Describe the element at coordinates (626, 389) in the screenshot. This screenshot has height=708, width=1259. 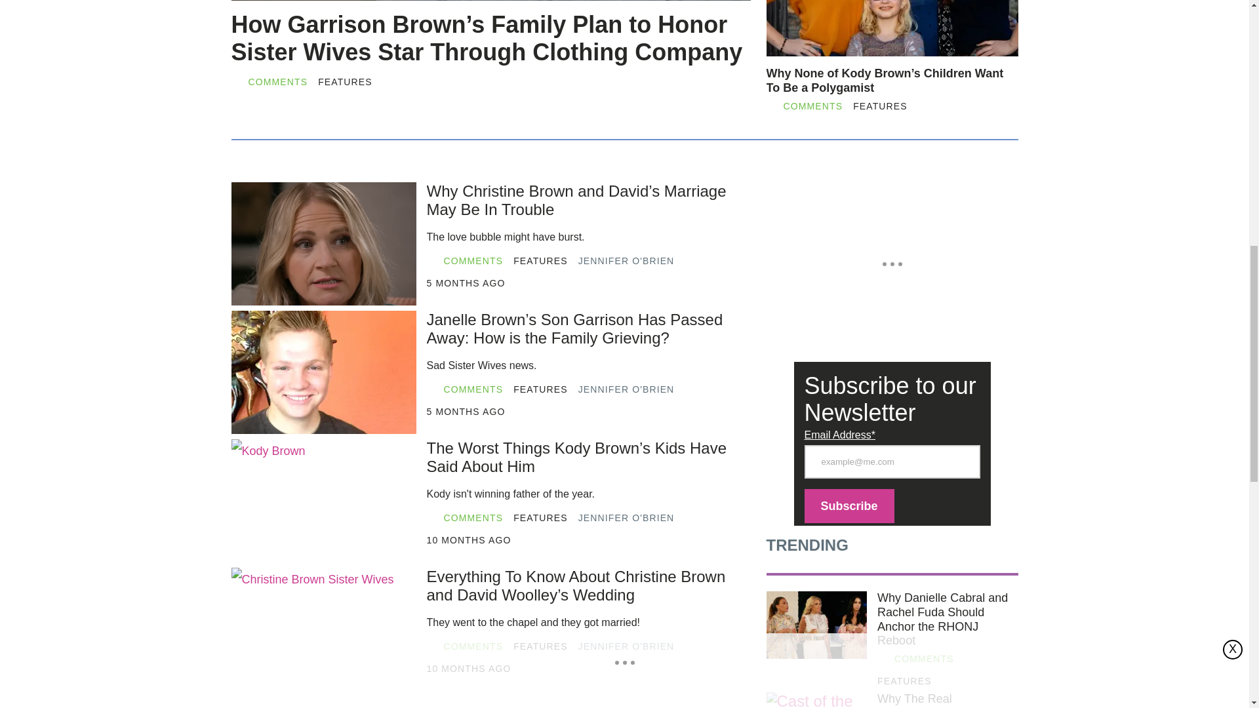
I see `JENNIFER O'BRIEN` at that location.